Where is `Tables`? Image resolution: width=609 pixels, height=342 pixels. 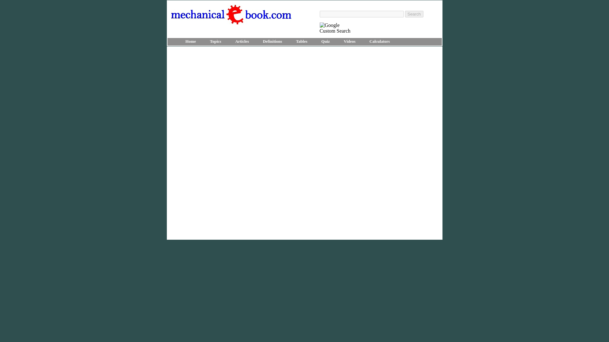
Tables is located at coordinates (301, 41).